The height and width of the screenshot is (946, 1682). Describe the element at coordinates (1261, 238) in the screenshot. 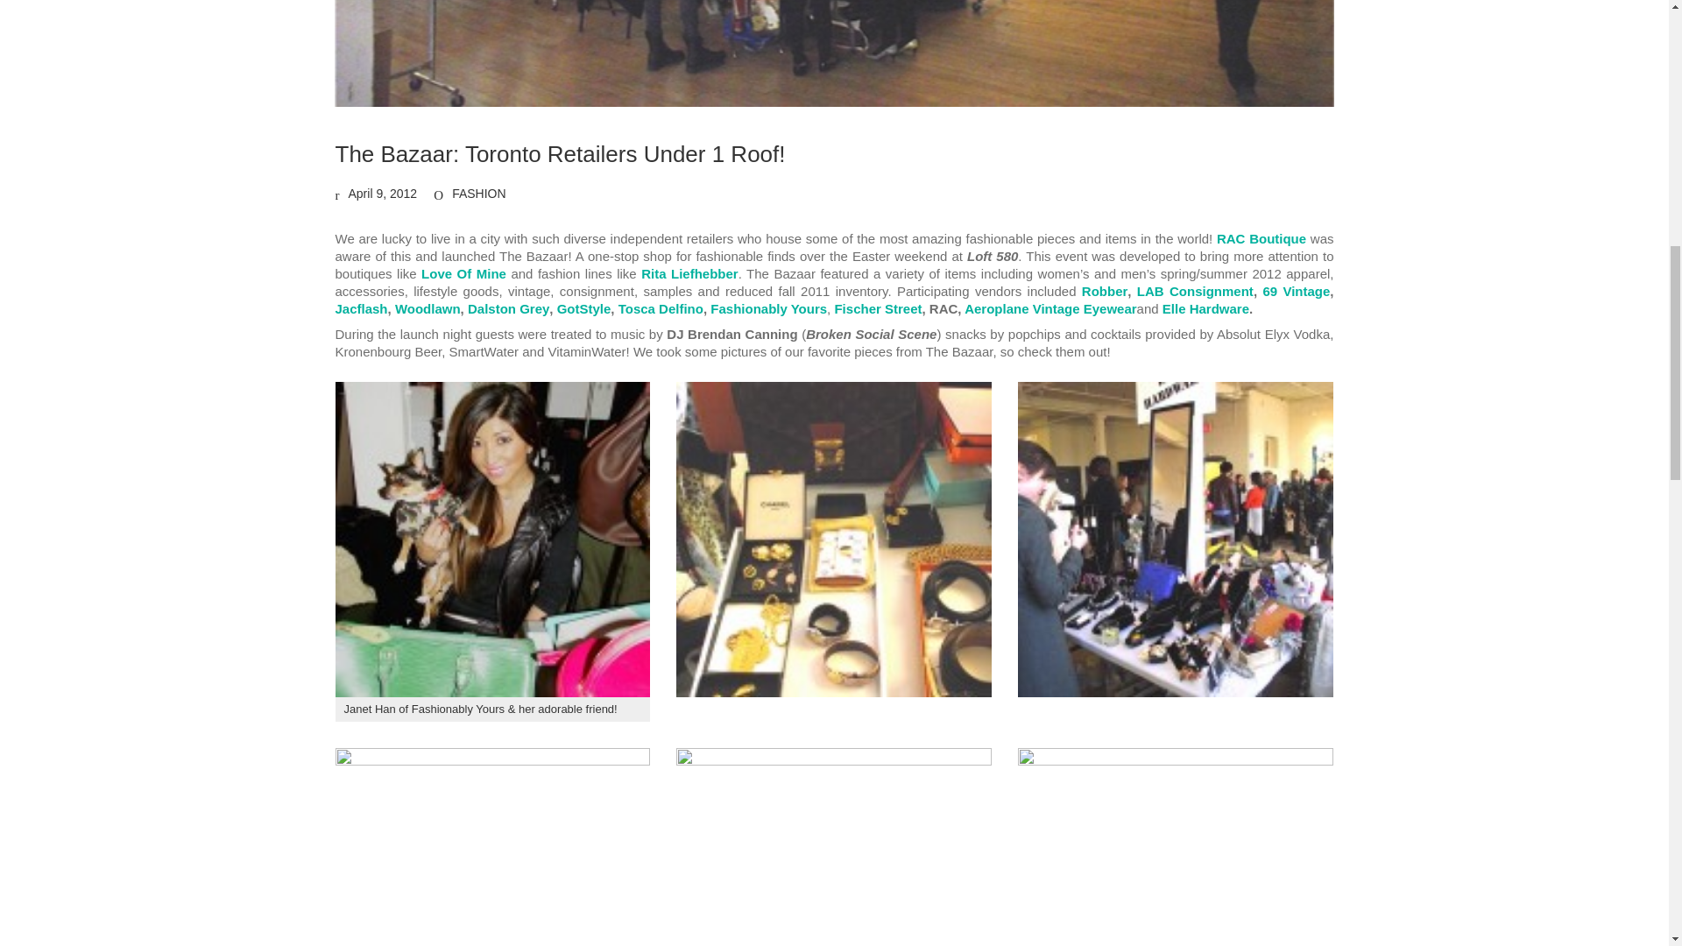

I see `RAC Boutique` at that location.